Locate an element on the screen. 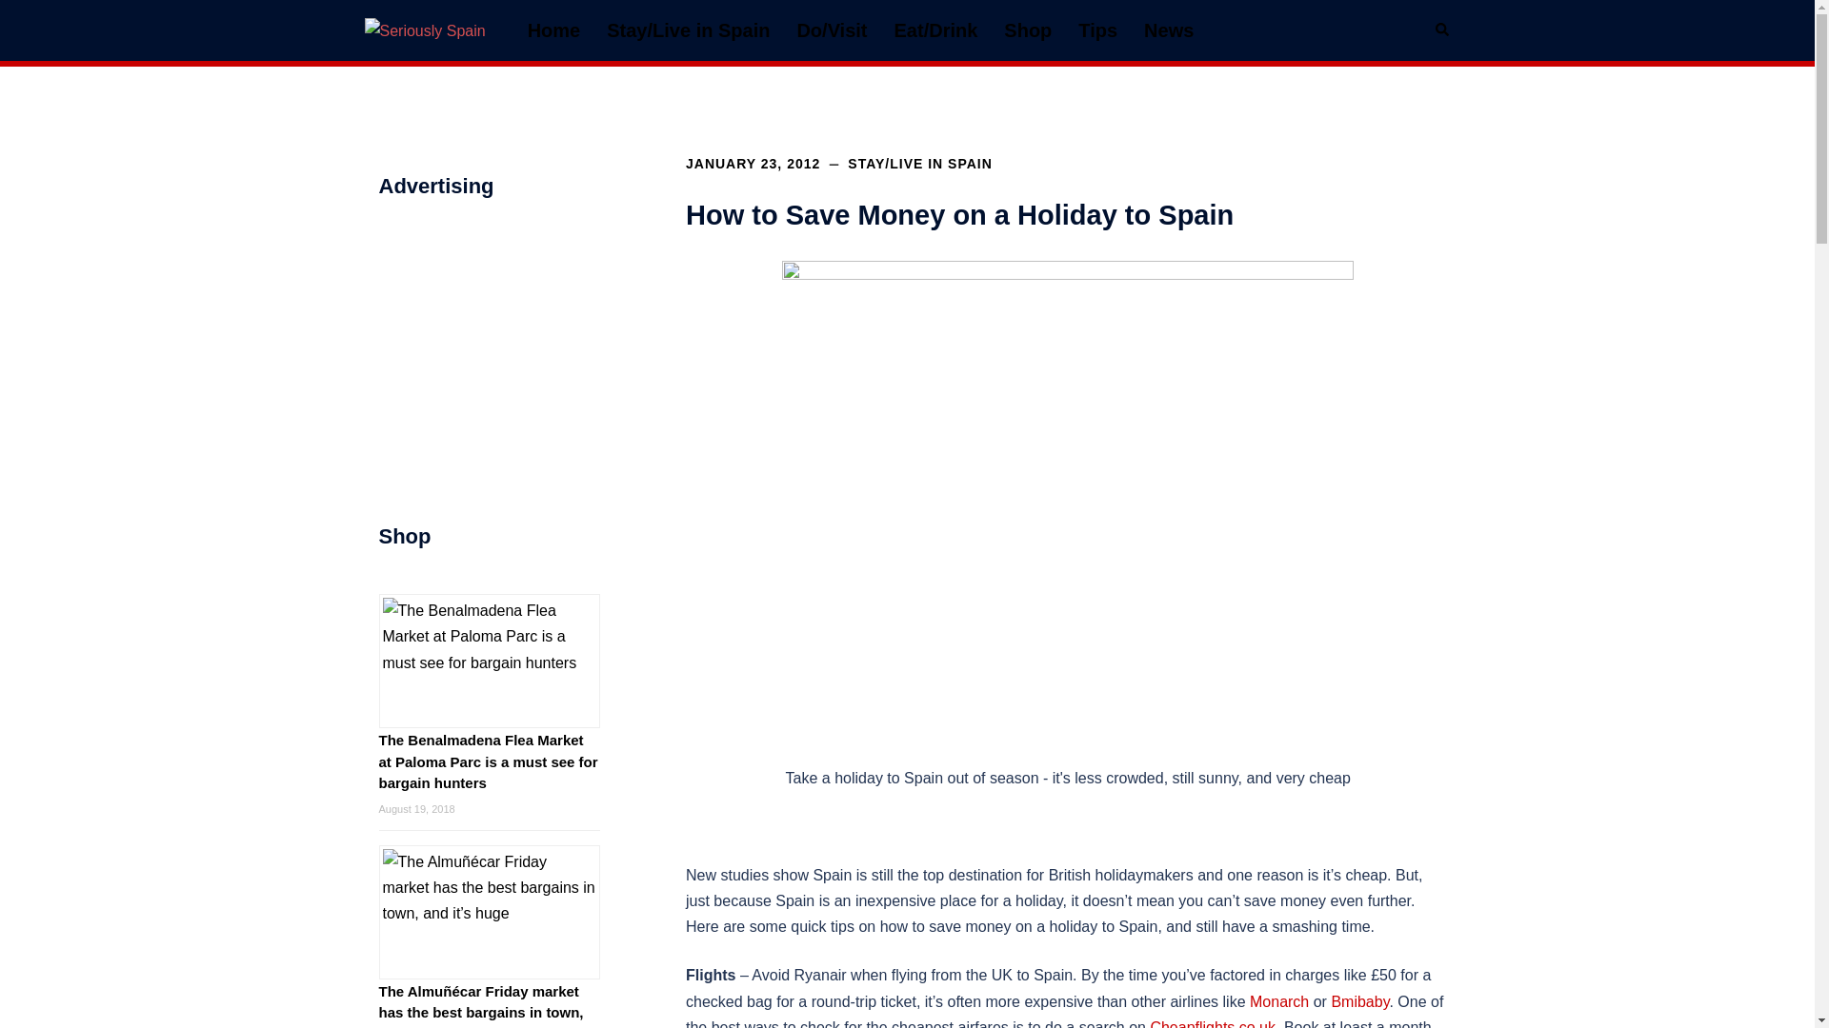  JANUARY 23, 2012 is located at coordinates (753, 164).